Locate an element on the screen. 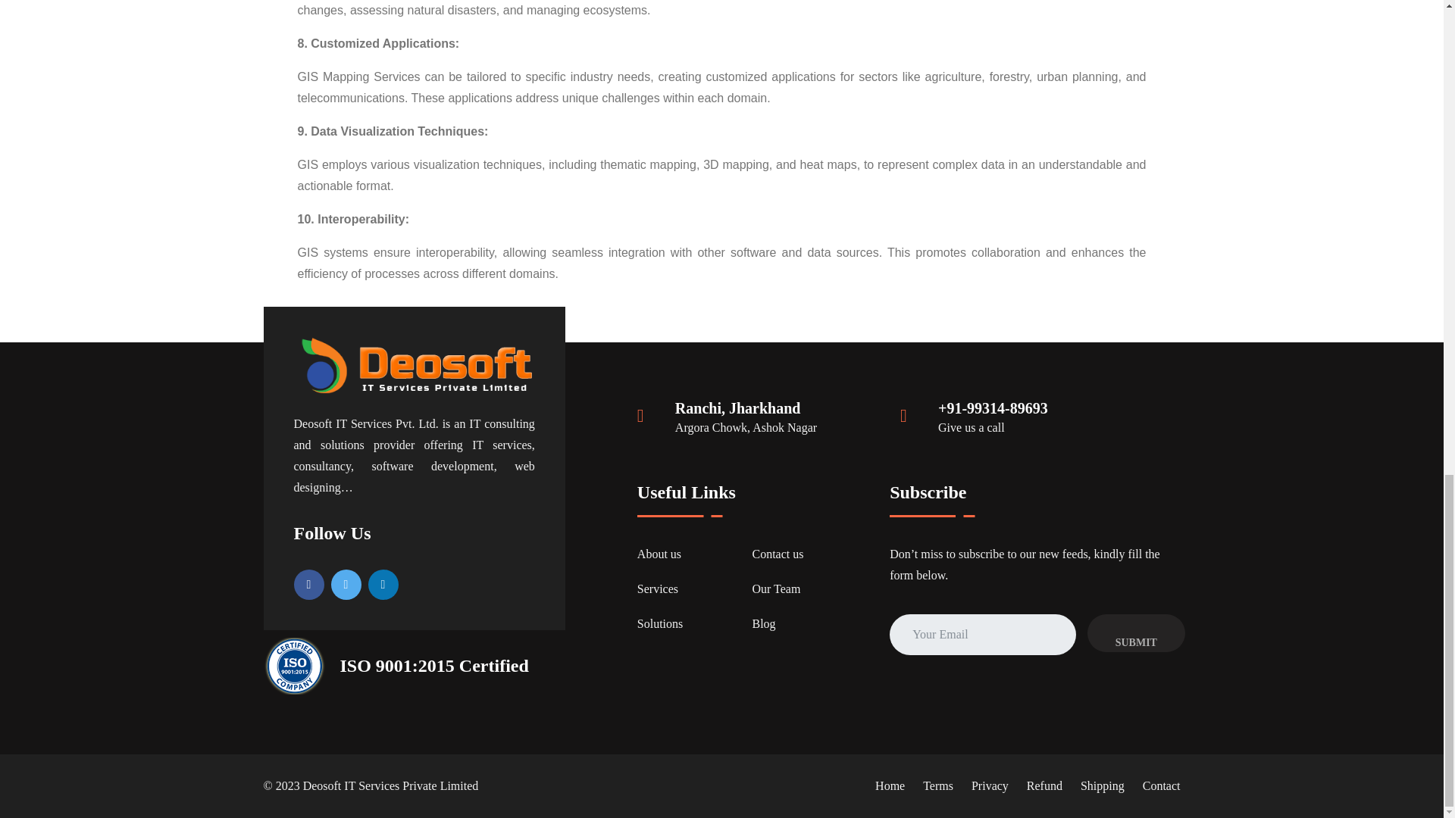 The width and height of the screenshot is (1455, 818). Submit is located at coordinates (1136, 633).